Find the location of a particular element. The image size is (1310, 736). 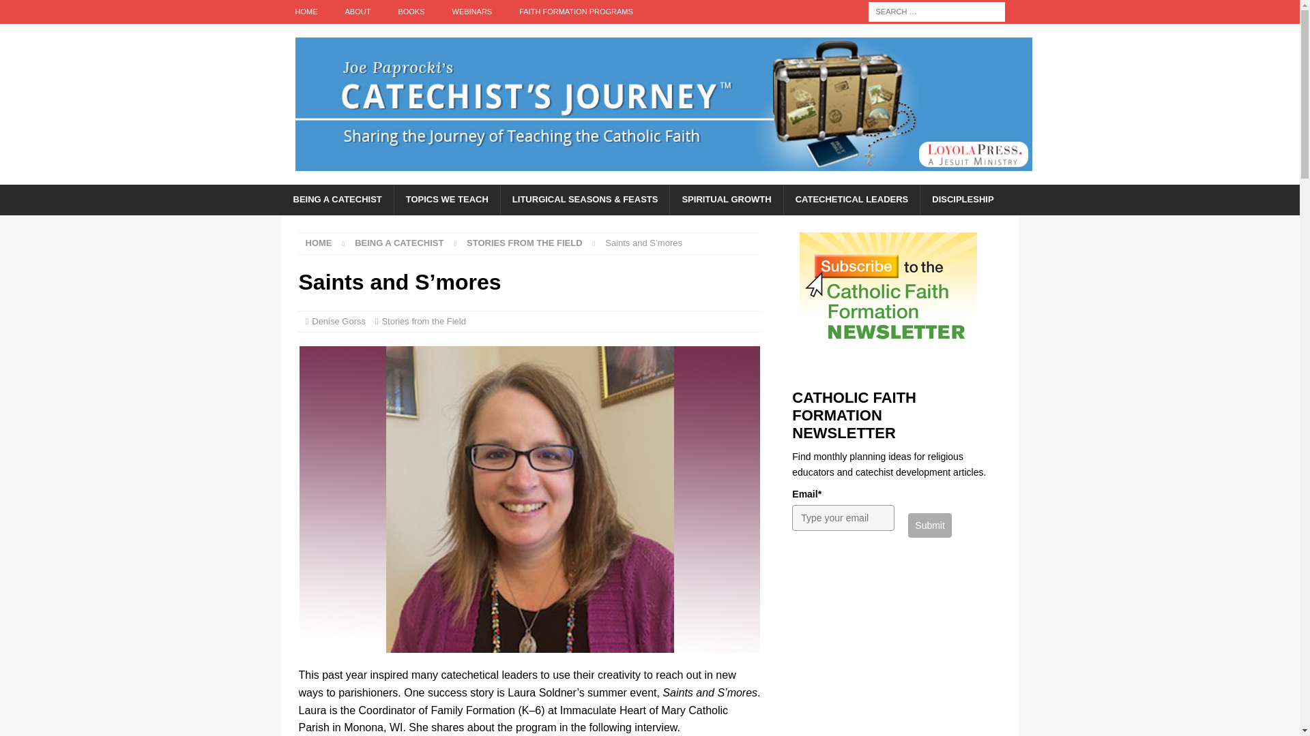

FAITH FORMATION PROGRAMS is located at coordinates (576, 12).